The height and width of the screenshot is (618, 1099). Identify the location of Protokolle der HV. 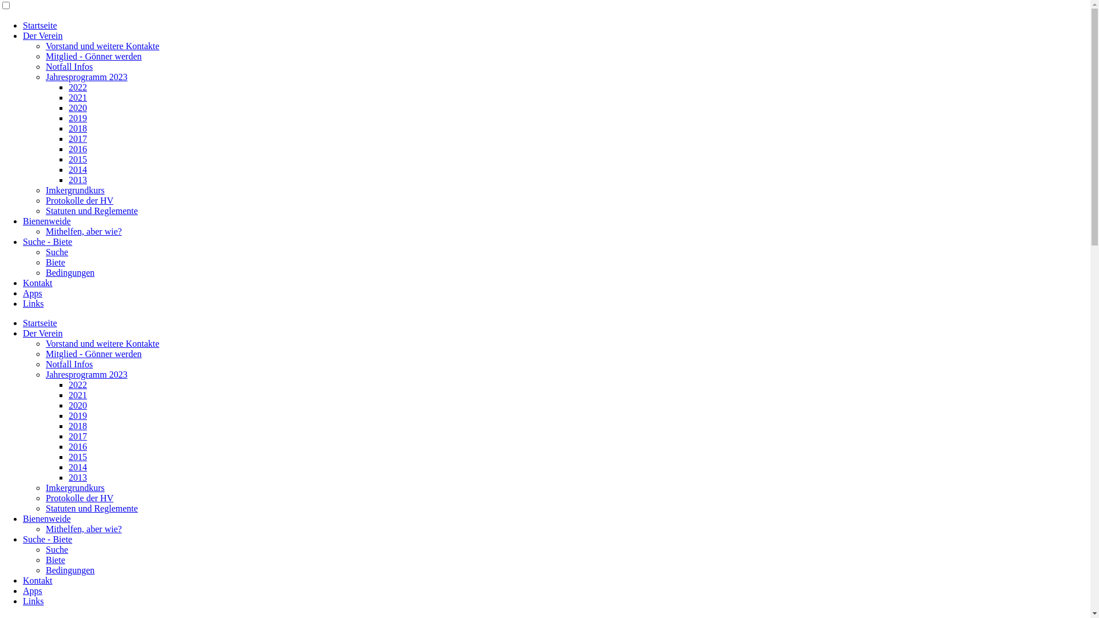
(80, 498).